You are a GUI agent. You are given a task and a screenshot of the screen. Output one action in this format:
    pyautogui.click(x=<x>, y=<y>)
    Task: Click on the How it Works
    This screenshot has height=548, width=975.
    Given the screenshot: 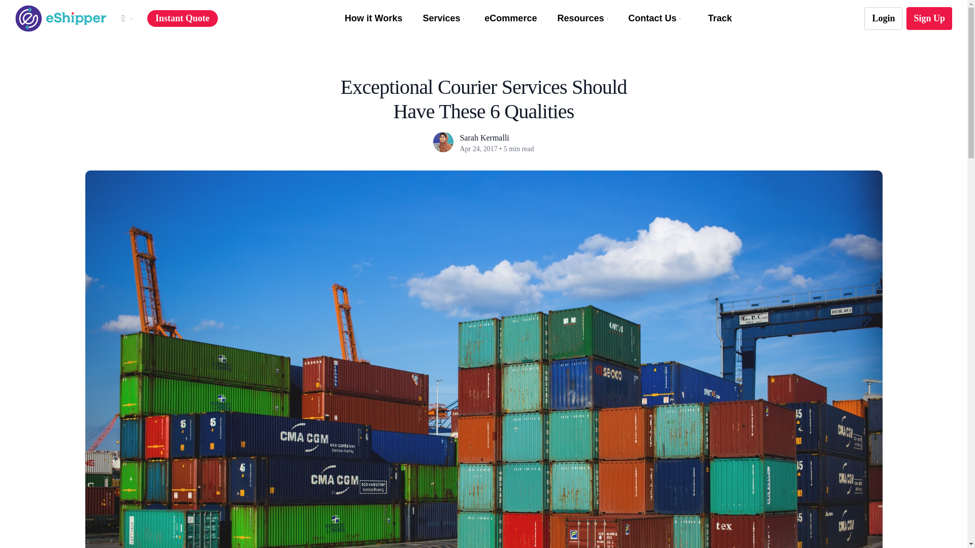 What is the action you would take?
    pyautogui.click(x=374, y=18)
    